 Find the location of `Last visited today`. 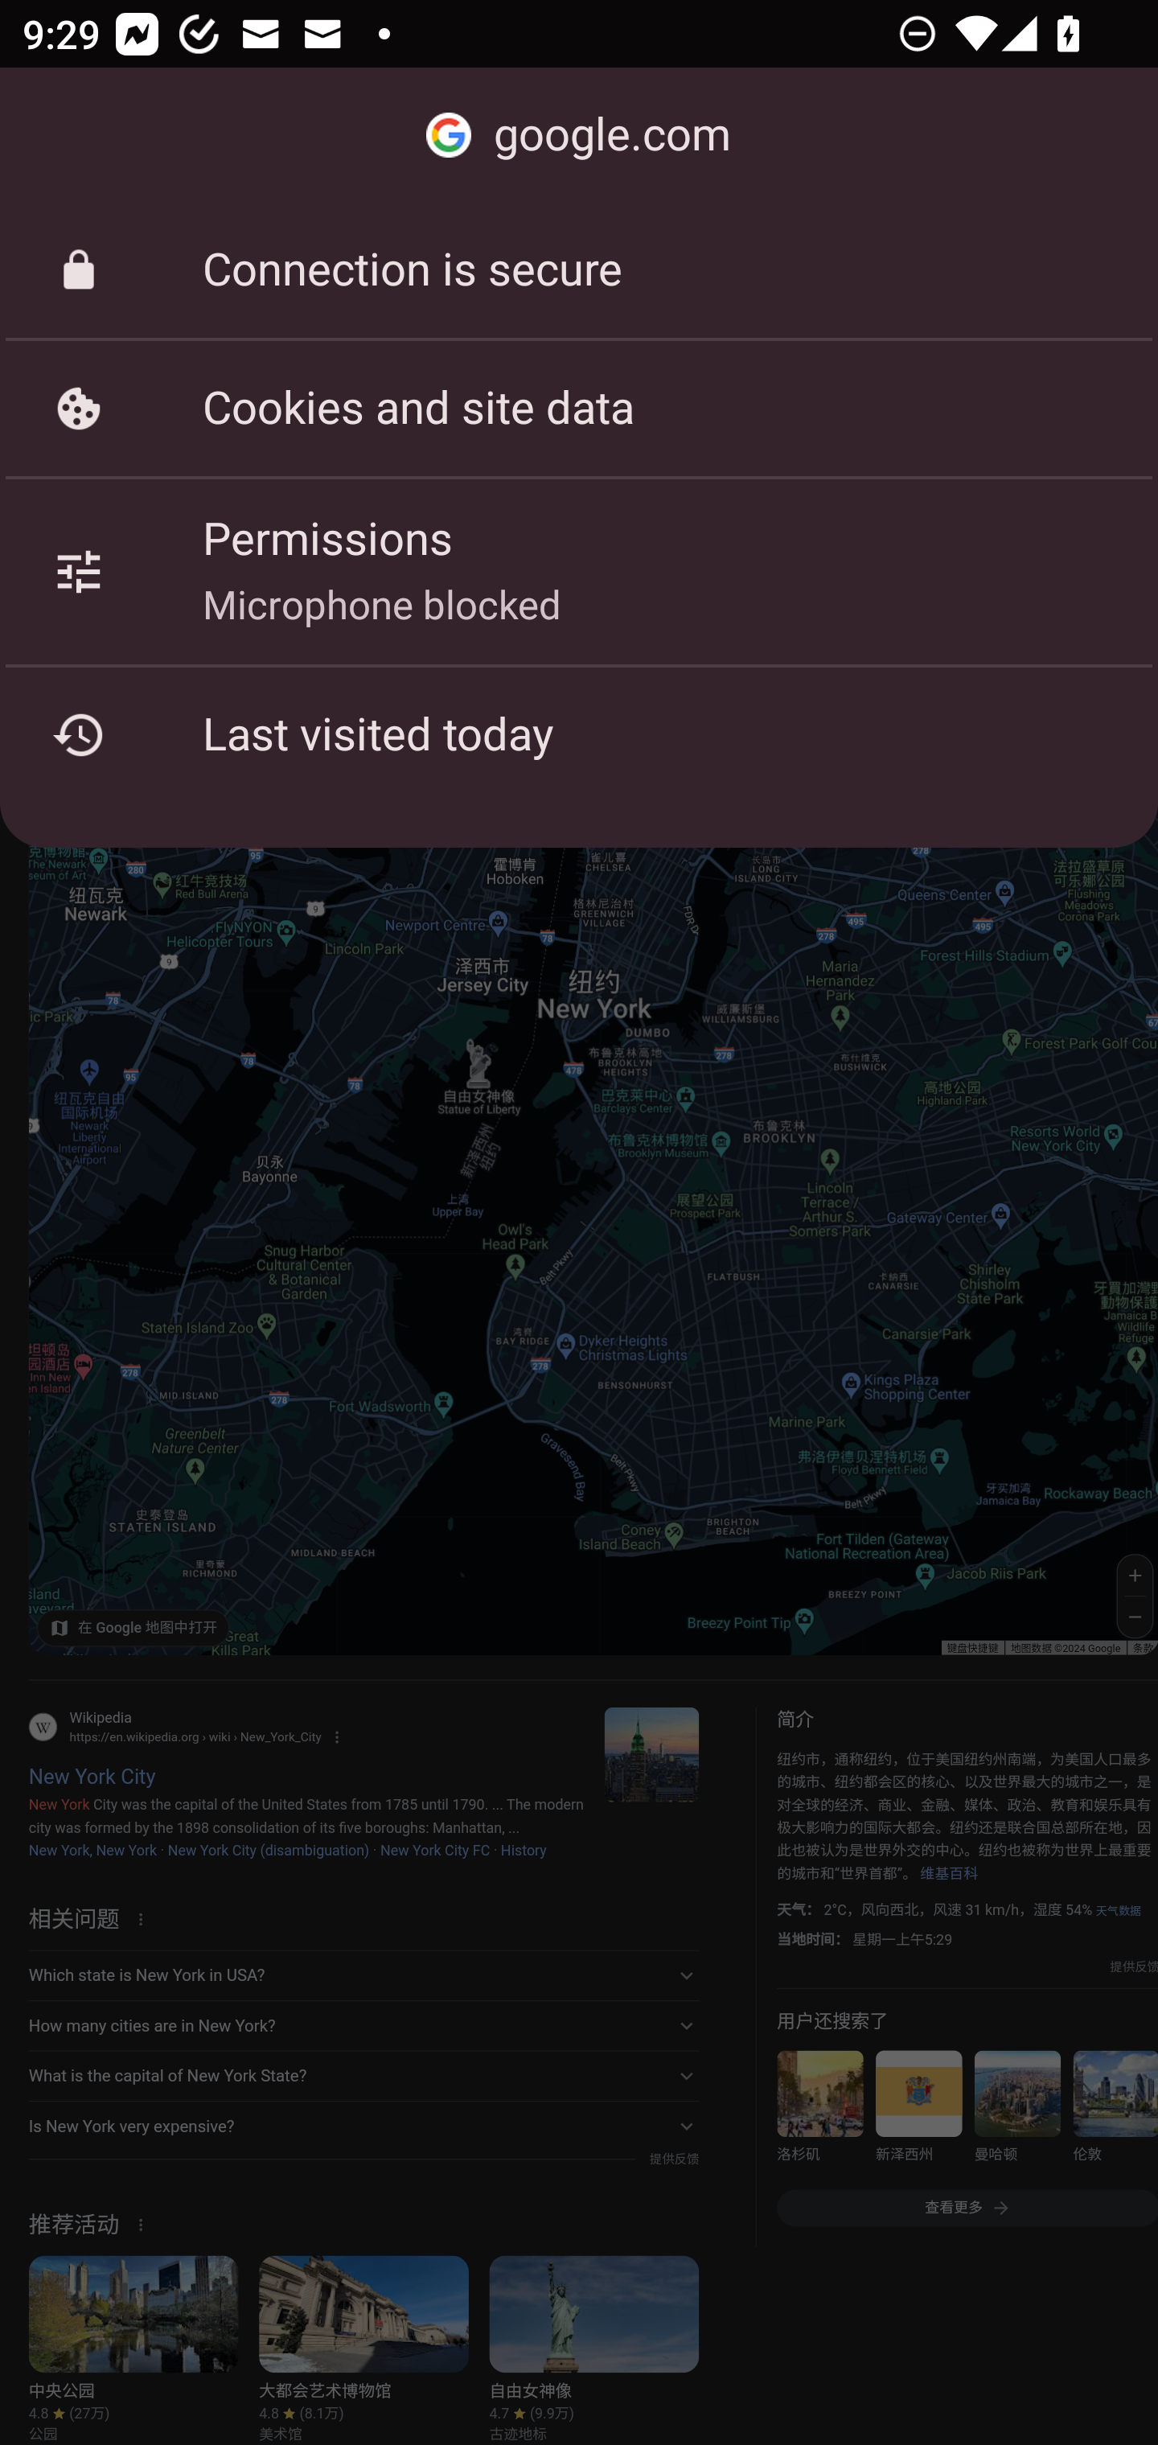

Last visited today is located at coordinates (579, 734).